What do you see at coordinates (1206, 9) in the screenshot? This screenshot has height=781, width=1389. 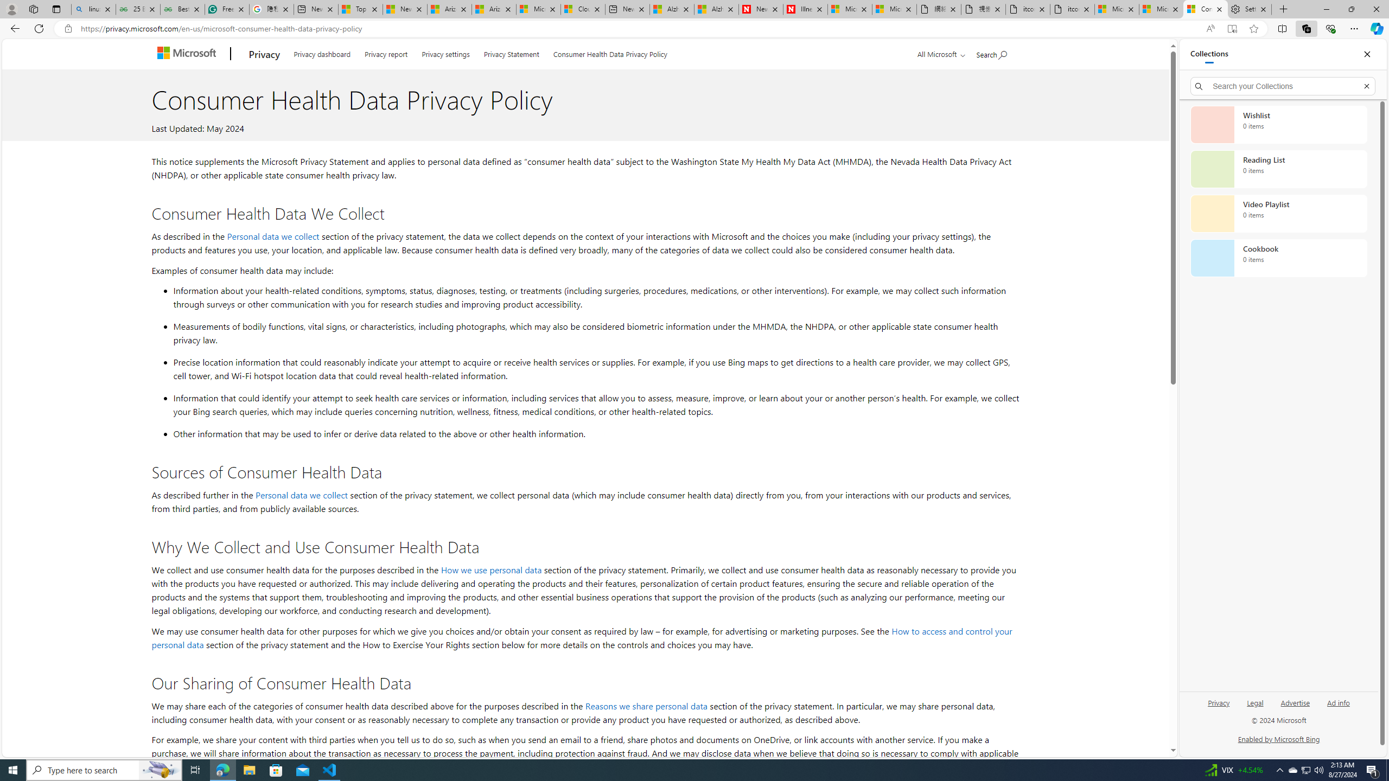 I see `Consumer Health Data Privacy Policy` at bounding box center [1206, 9].